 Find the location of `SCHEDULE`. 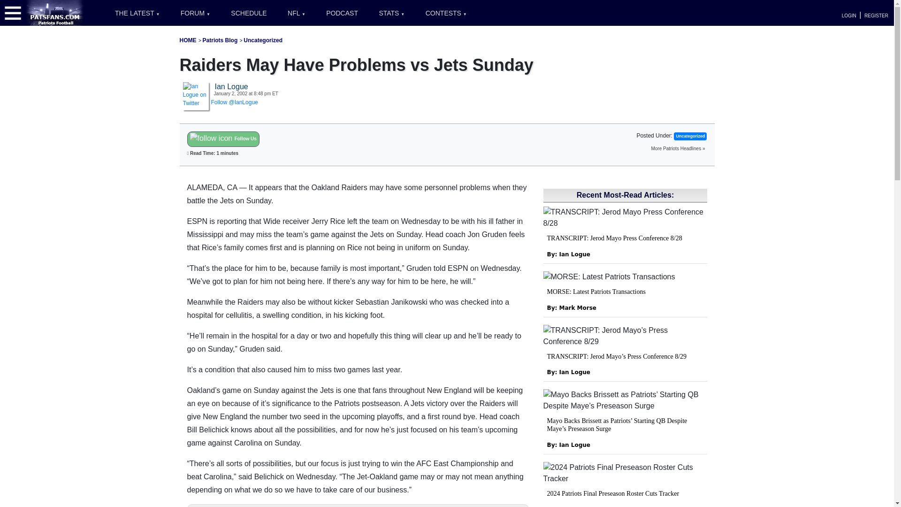

SCHEDULE is located at coordinates (249, 13).